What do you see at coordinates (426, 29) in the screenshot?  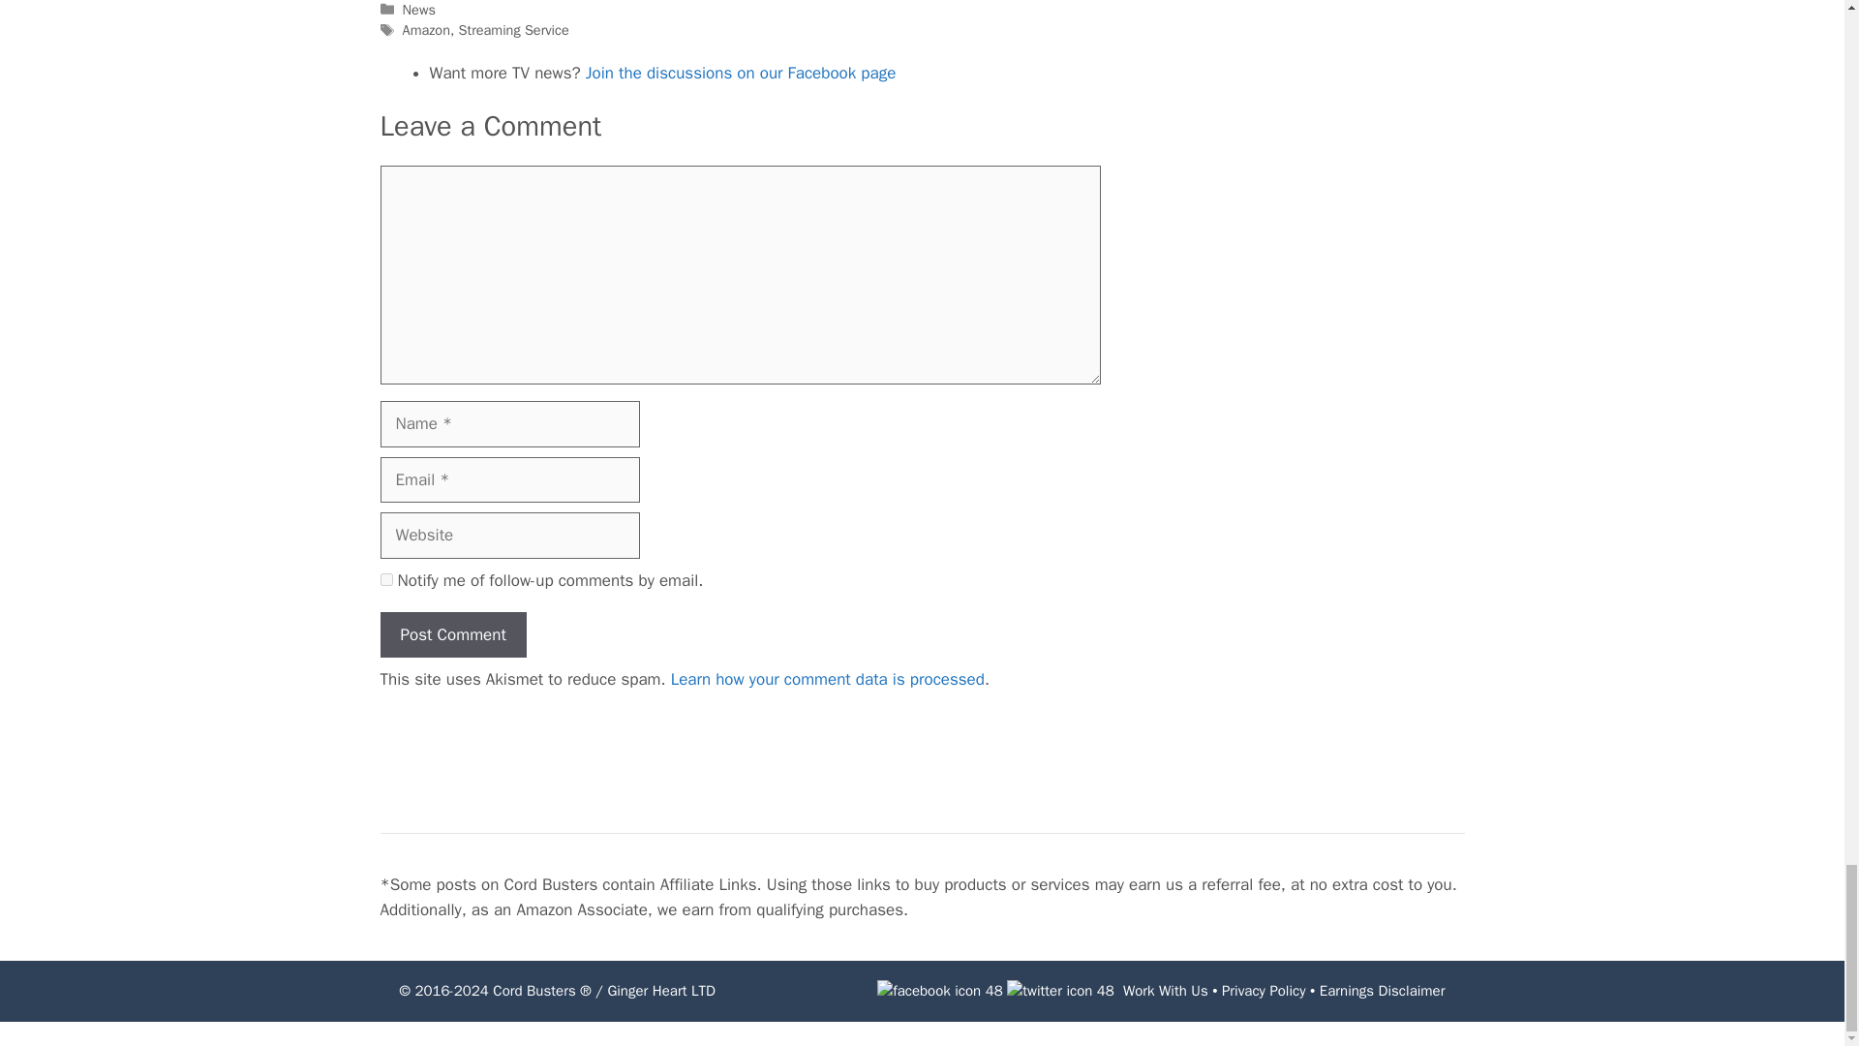 I see `Amazon` at bounding box center [426, 29].